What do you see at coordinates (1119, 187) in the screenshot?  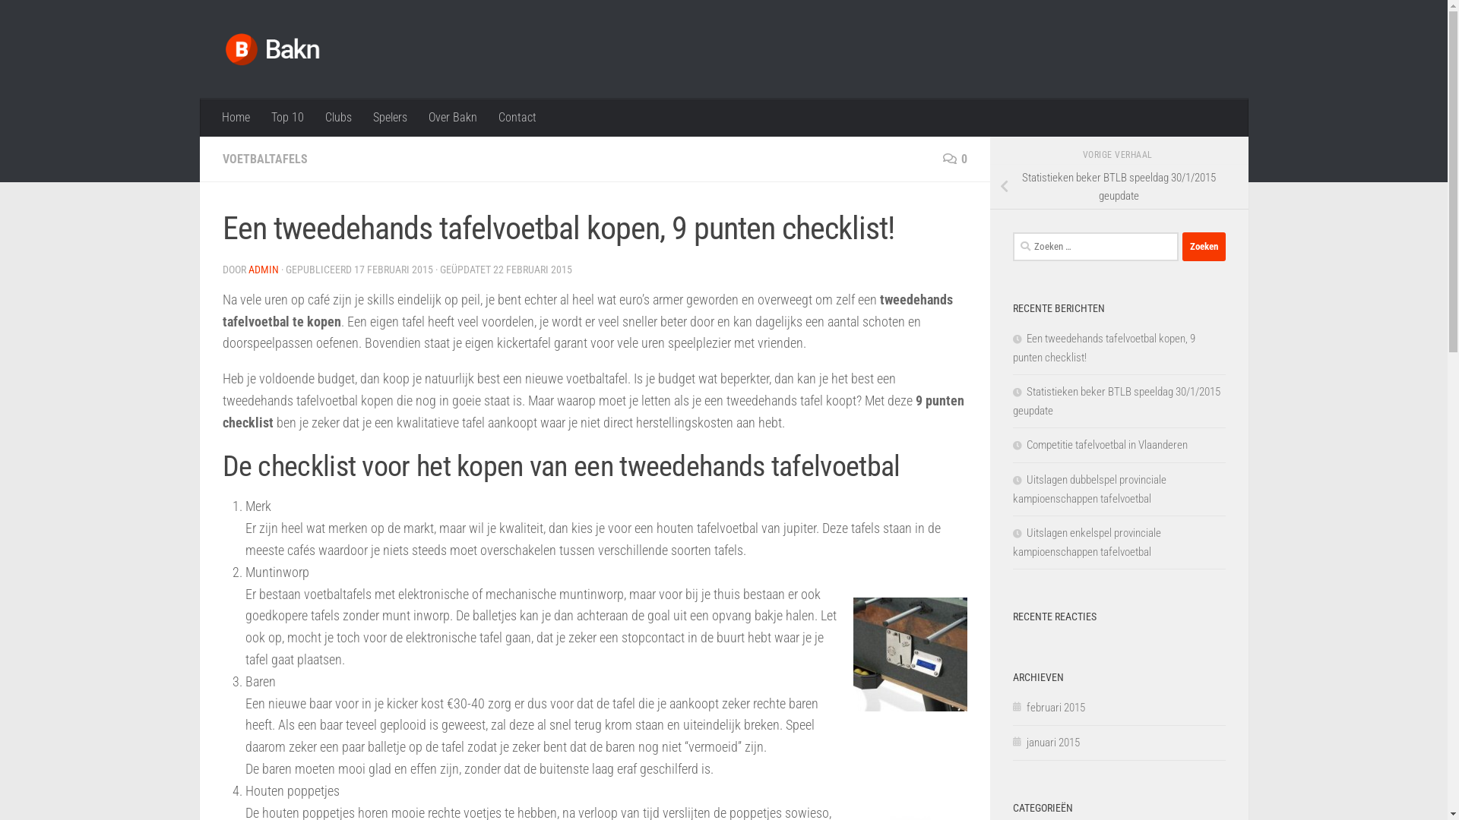 I see `Statistieken beker BTLB speeldag 30/1/2015 geupdate` at bounding box center [1119, 187].